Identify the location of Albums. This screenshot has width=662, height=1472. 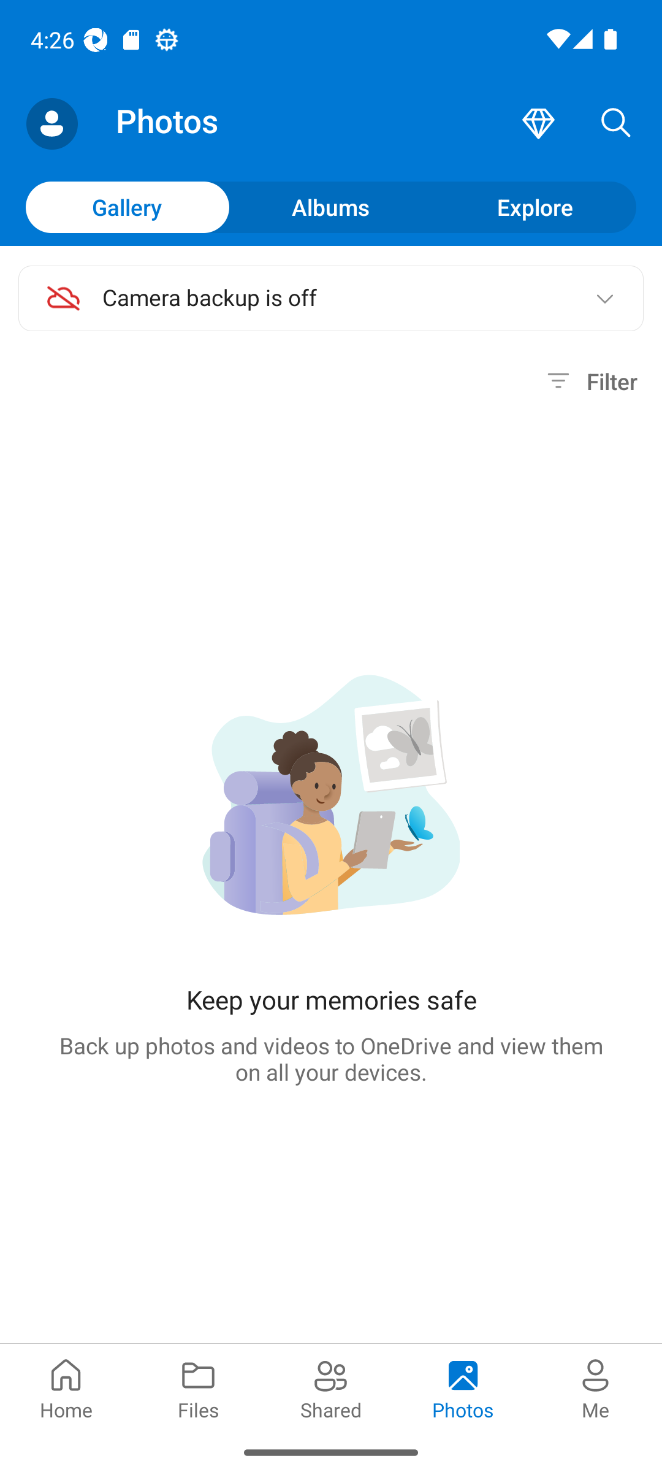
(331, 207).